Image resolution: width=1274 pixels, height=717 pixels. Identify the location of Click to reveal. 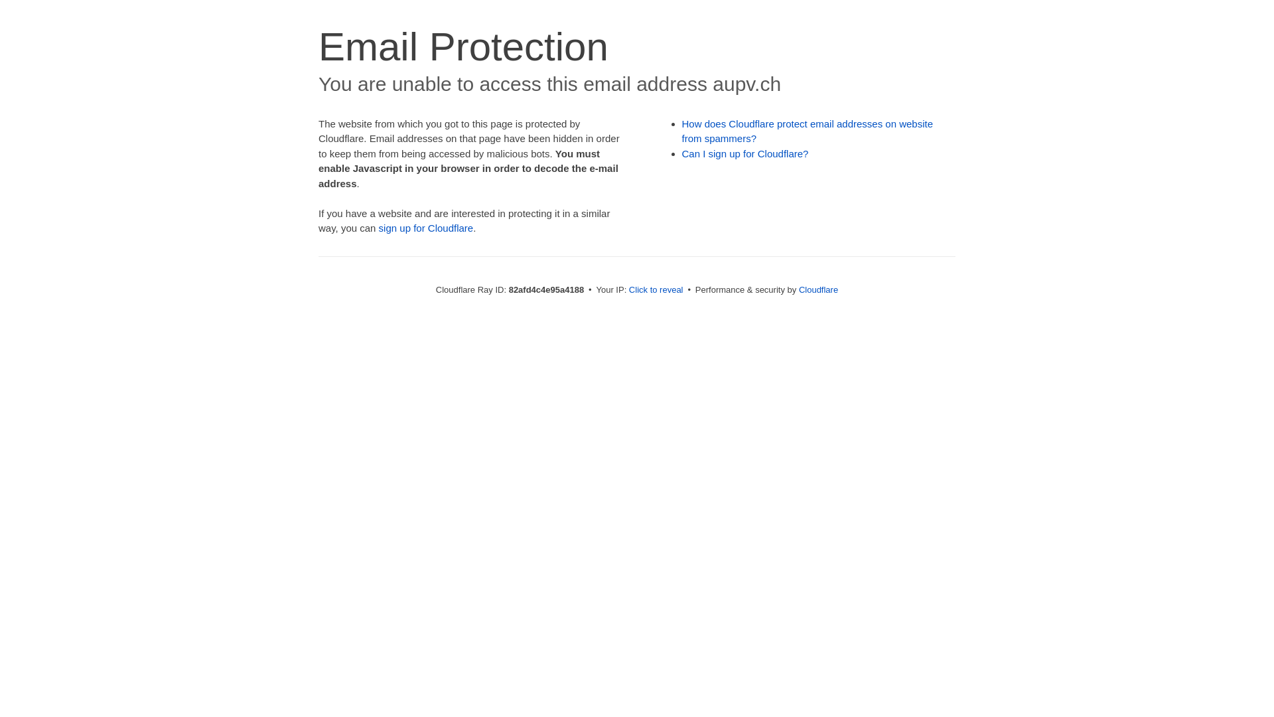
(656, 289).